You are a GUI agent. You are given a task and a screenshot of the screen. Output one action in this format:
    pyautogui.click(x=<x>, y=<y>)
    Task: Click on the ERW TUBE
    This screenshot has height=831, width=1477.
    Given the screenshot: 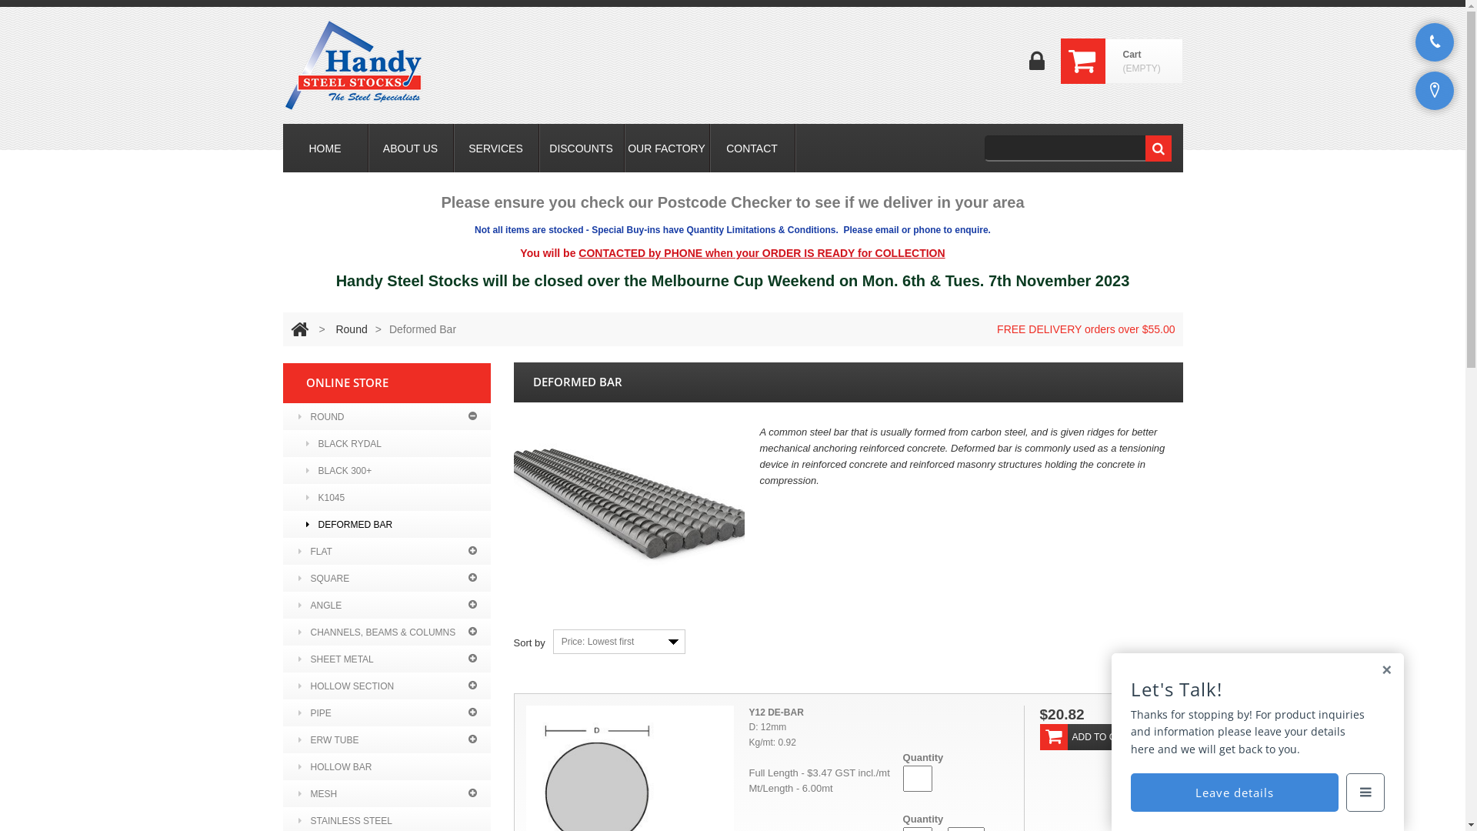 What is the action you would take?
    pyautogui.click(x=387, y=740)
    